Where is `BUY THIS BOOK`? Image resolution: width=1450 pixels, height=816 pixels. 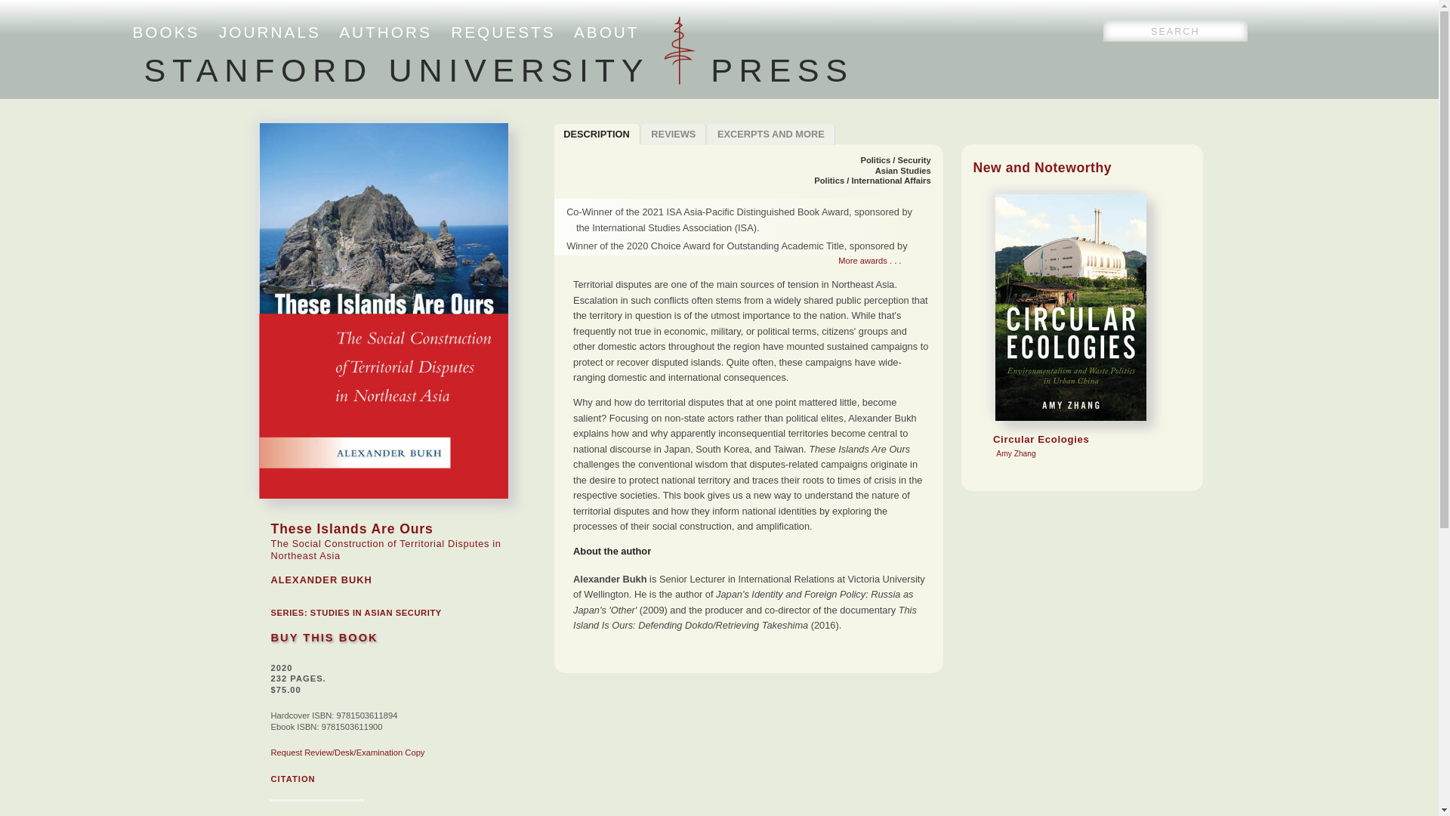
BUY THIS BOOK is located at coordinates (323, 638).